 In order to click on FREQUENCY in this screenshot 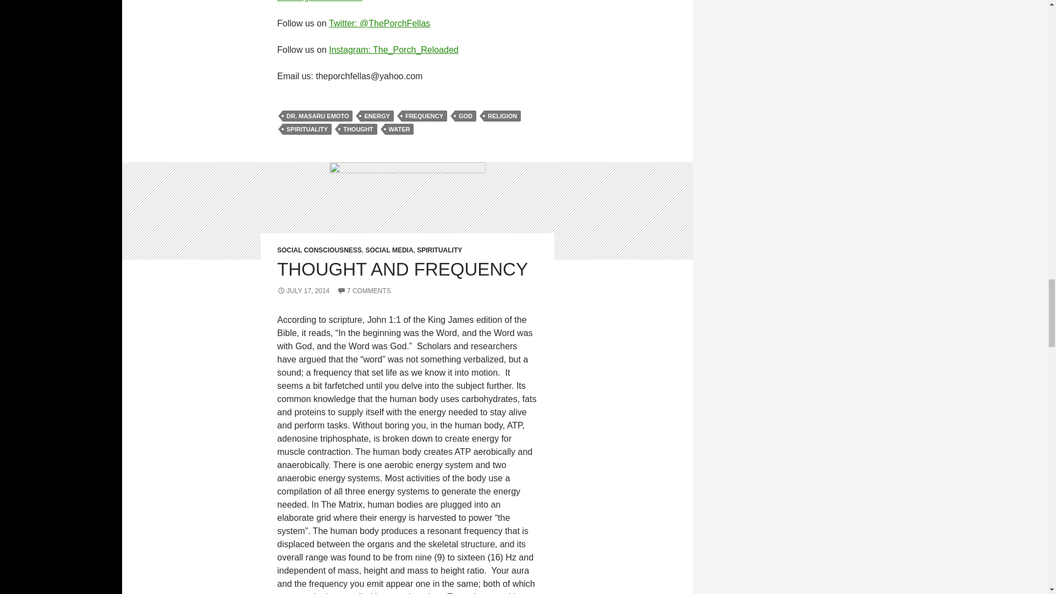, I will do `click(424, 116)`.